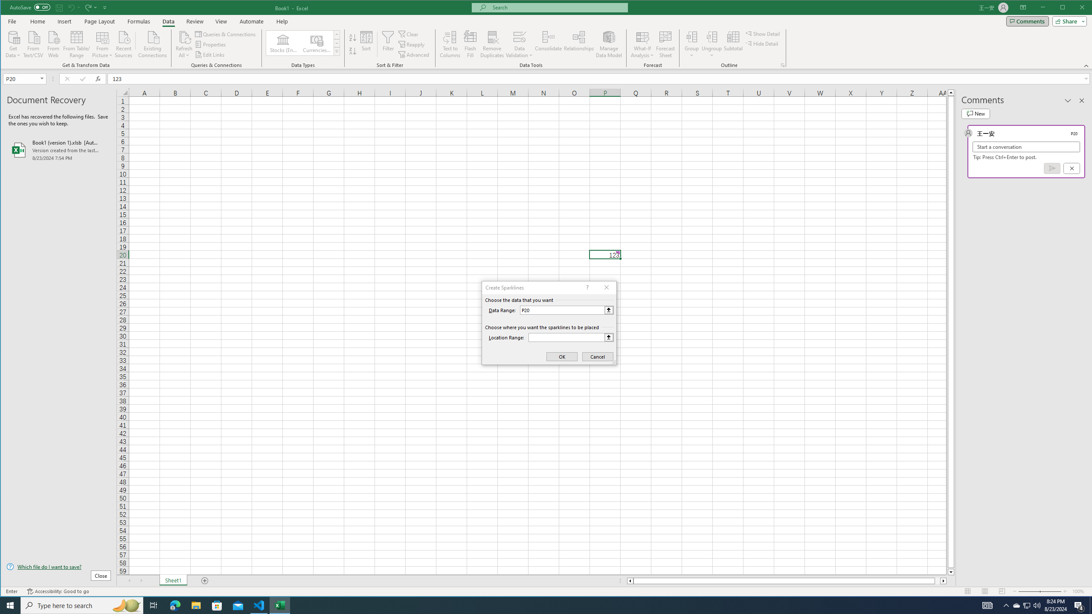 The height and width of the screenshot is (614, 1092). I want to click on Post comment (Ctrl + Enter), so click(1052, 168).